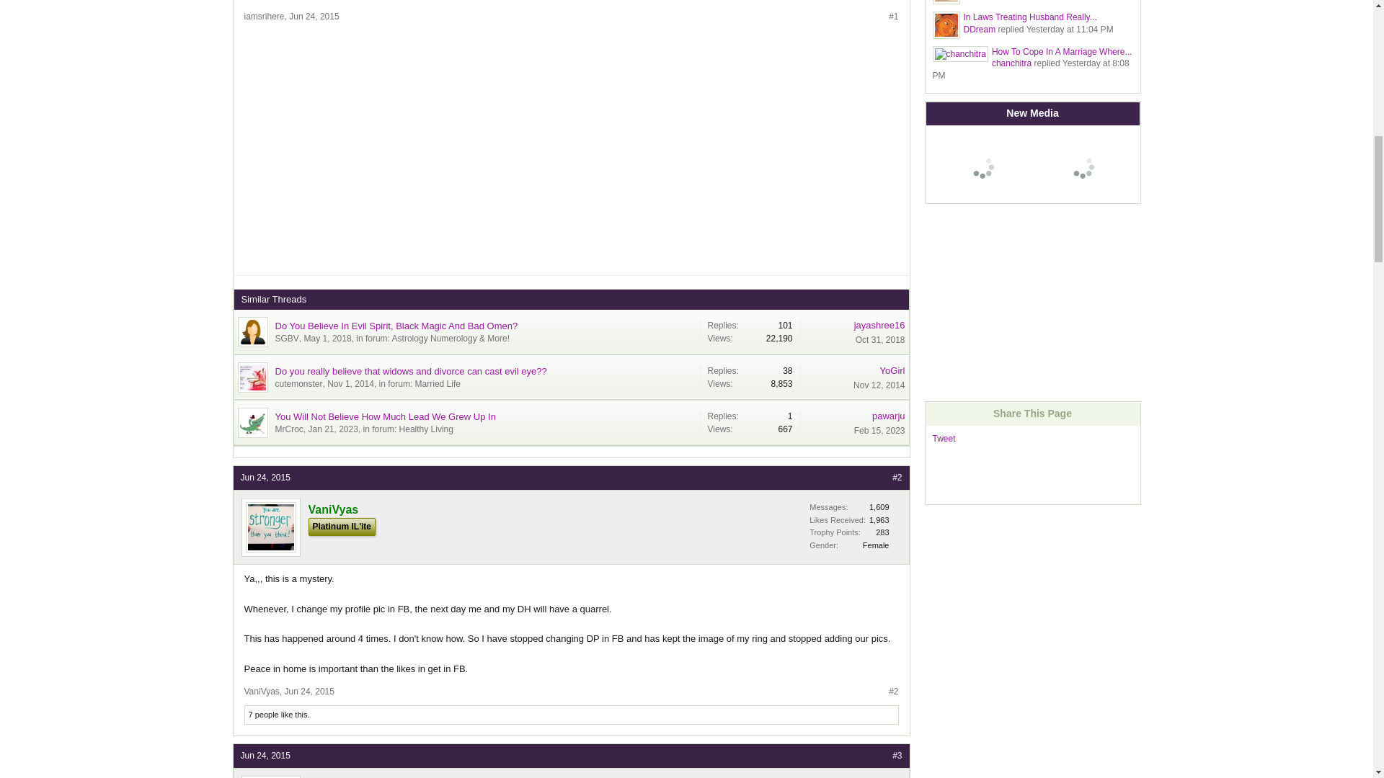  I want to click on May 1, 2018 at 2:32 PM, so click(327, 339).